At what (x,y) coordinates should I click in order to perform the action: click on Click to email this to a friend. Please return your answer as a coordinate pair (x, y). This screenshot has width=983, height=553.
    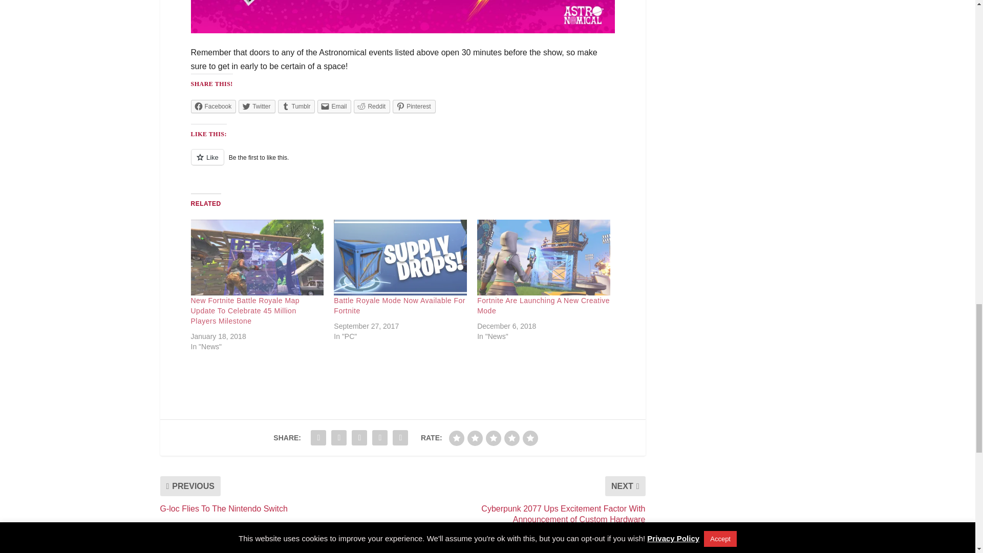
    Looking at the image, I should click on (334, 107).